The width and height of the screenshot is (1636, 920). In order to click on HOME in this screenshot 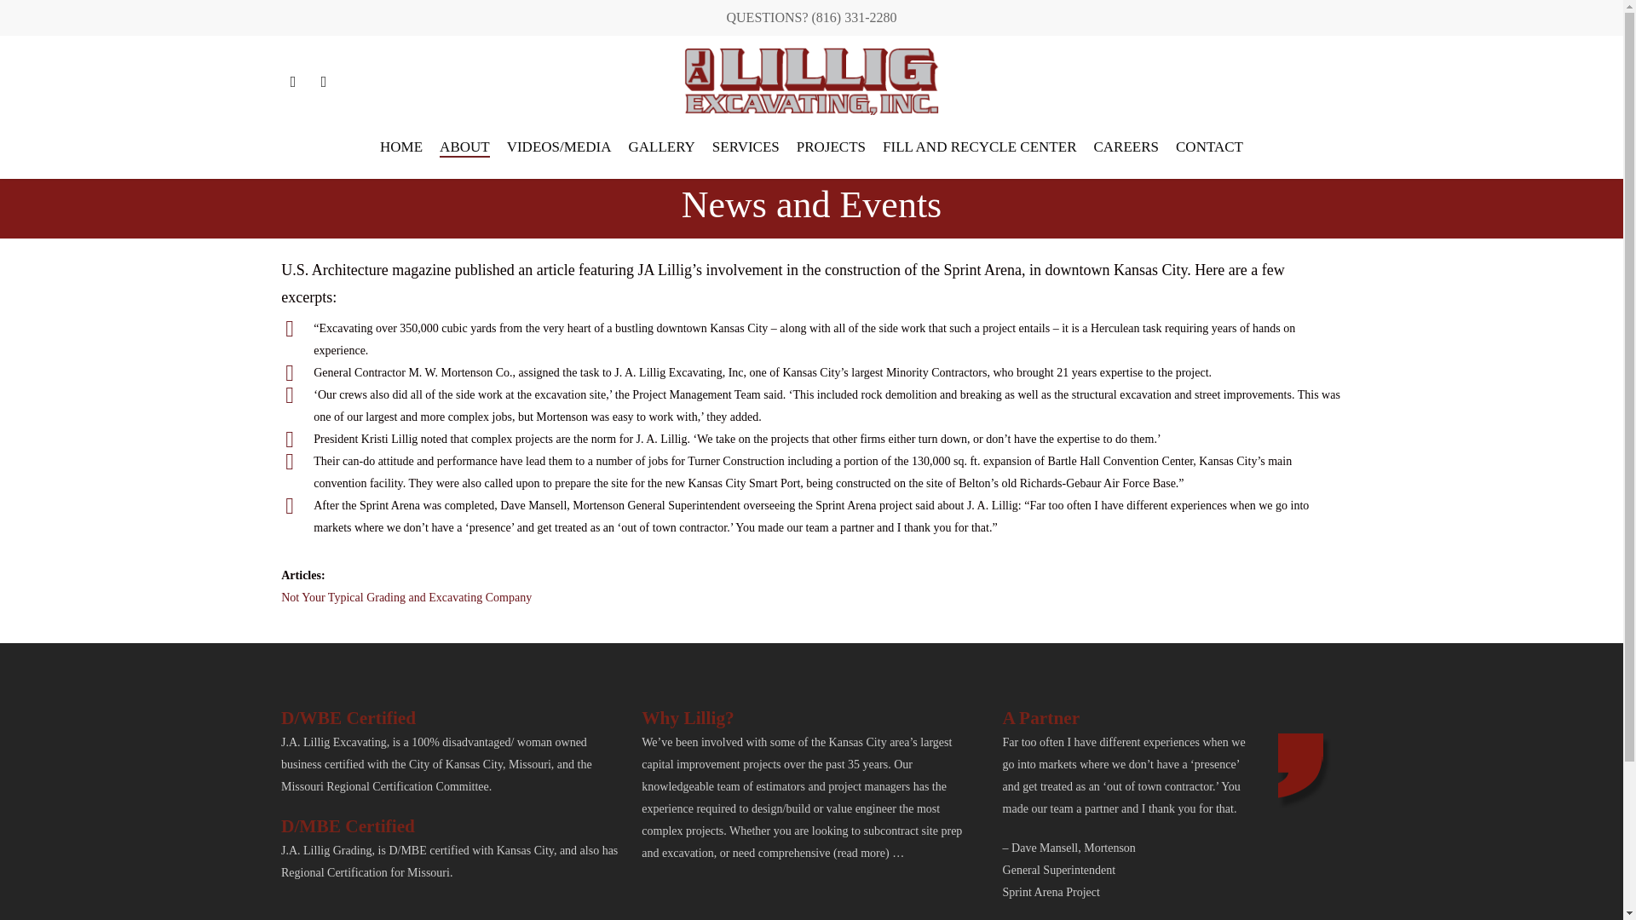, I will do `click(400, 158)`.